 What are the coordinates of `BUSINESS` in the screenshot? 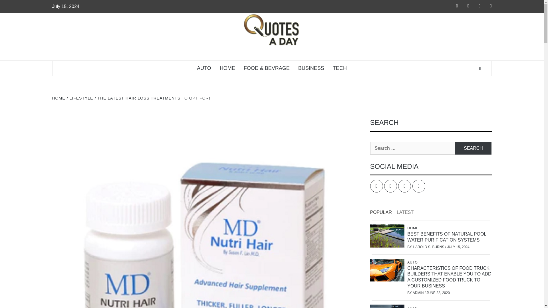 It's located at (311, 68).